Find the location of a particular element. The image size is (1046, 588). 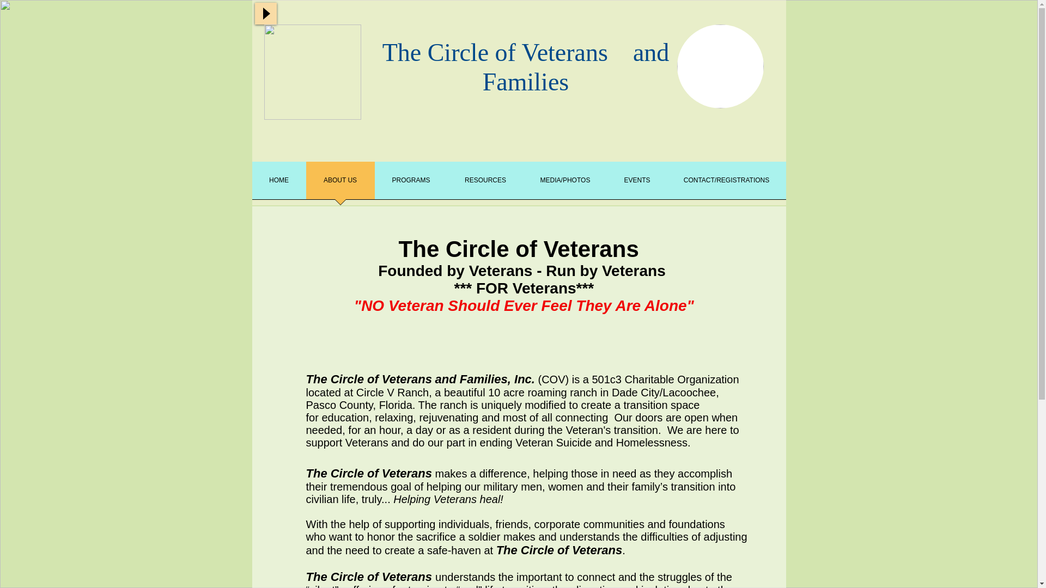

RESOURCES is located at coordinates (485, 184).